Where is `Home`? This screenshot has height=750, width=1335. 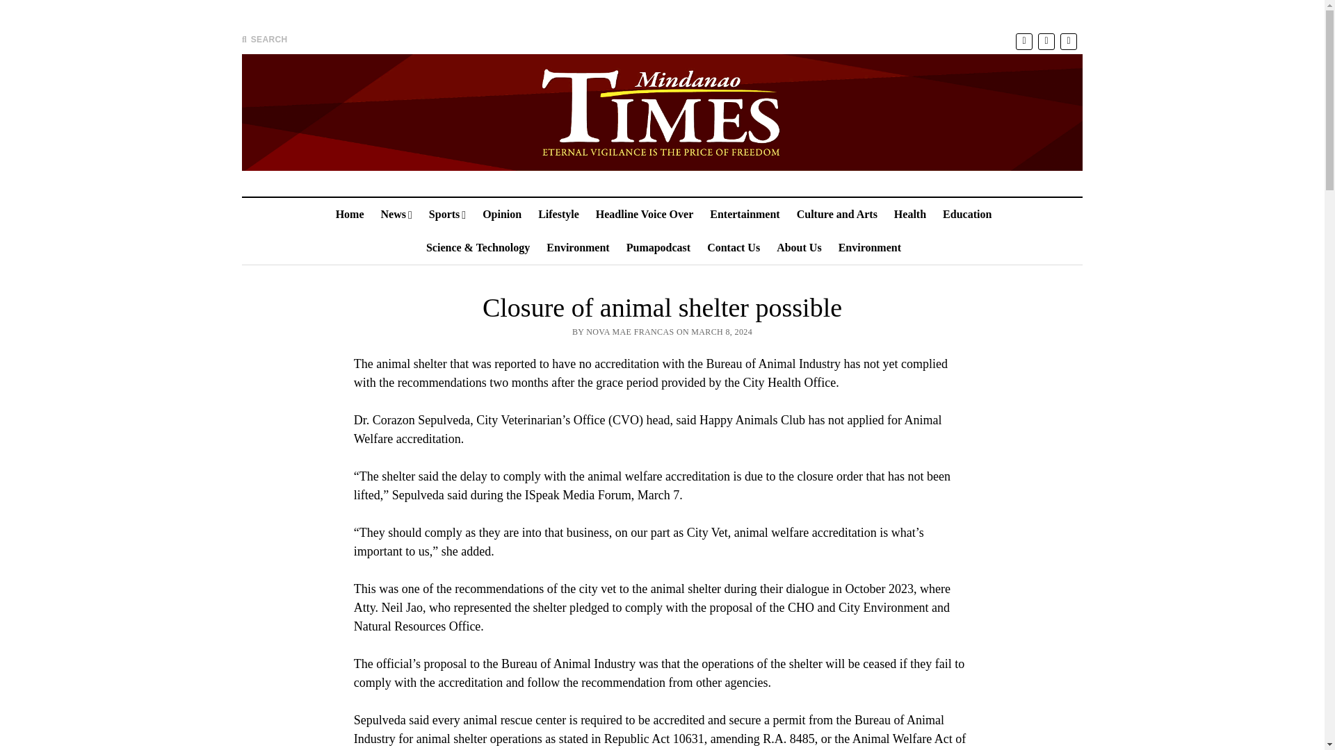 Home is located at coordinates (349, 214).